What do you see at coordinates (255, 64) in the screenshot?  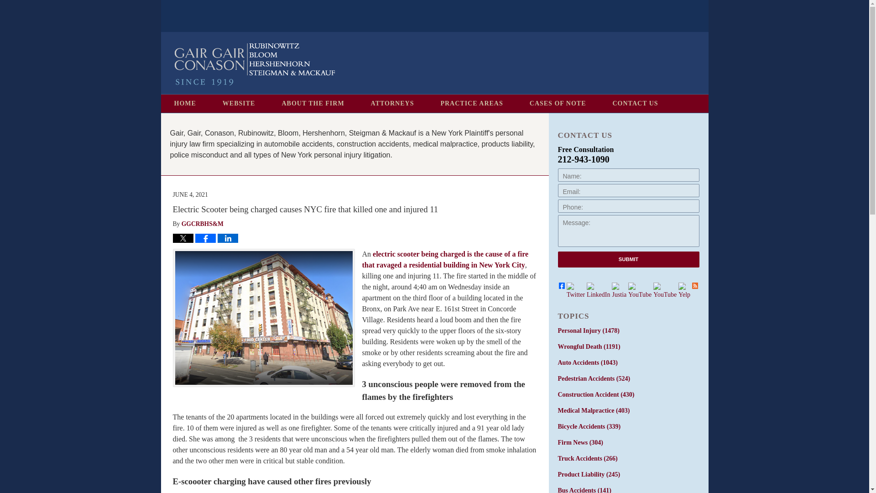 I see `New York Personal Injury Attorneys Blog` at bounding box center [255, 64].